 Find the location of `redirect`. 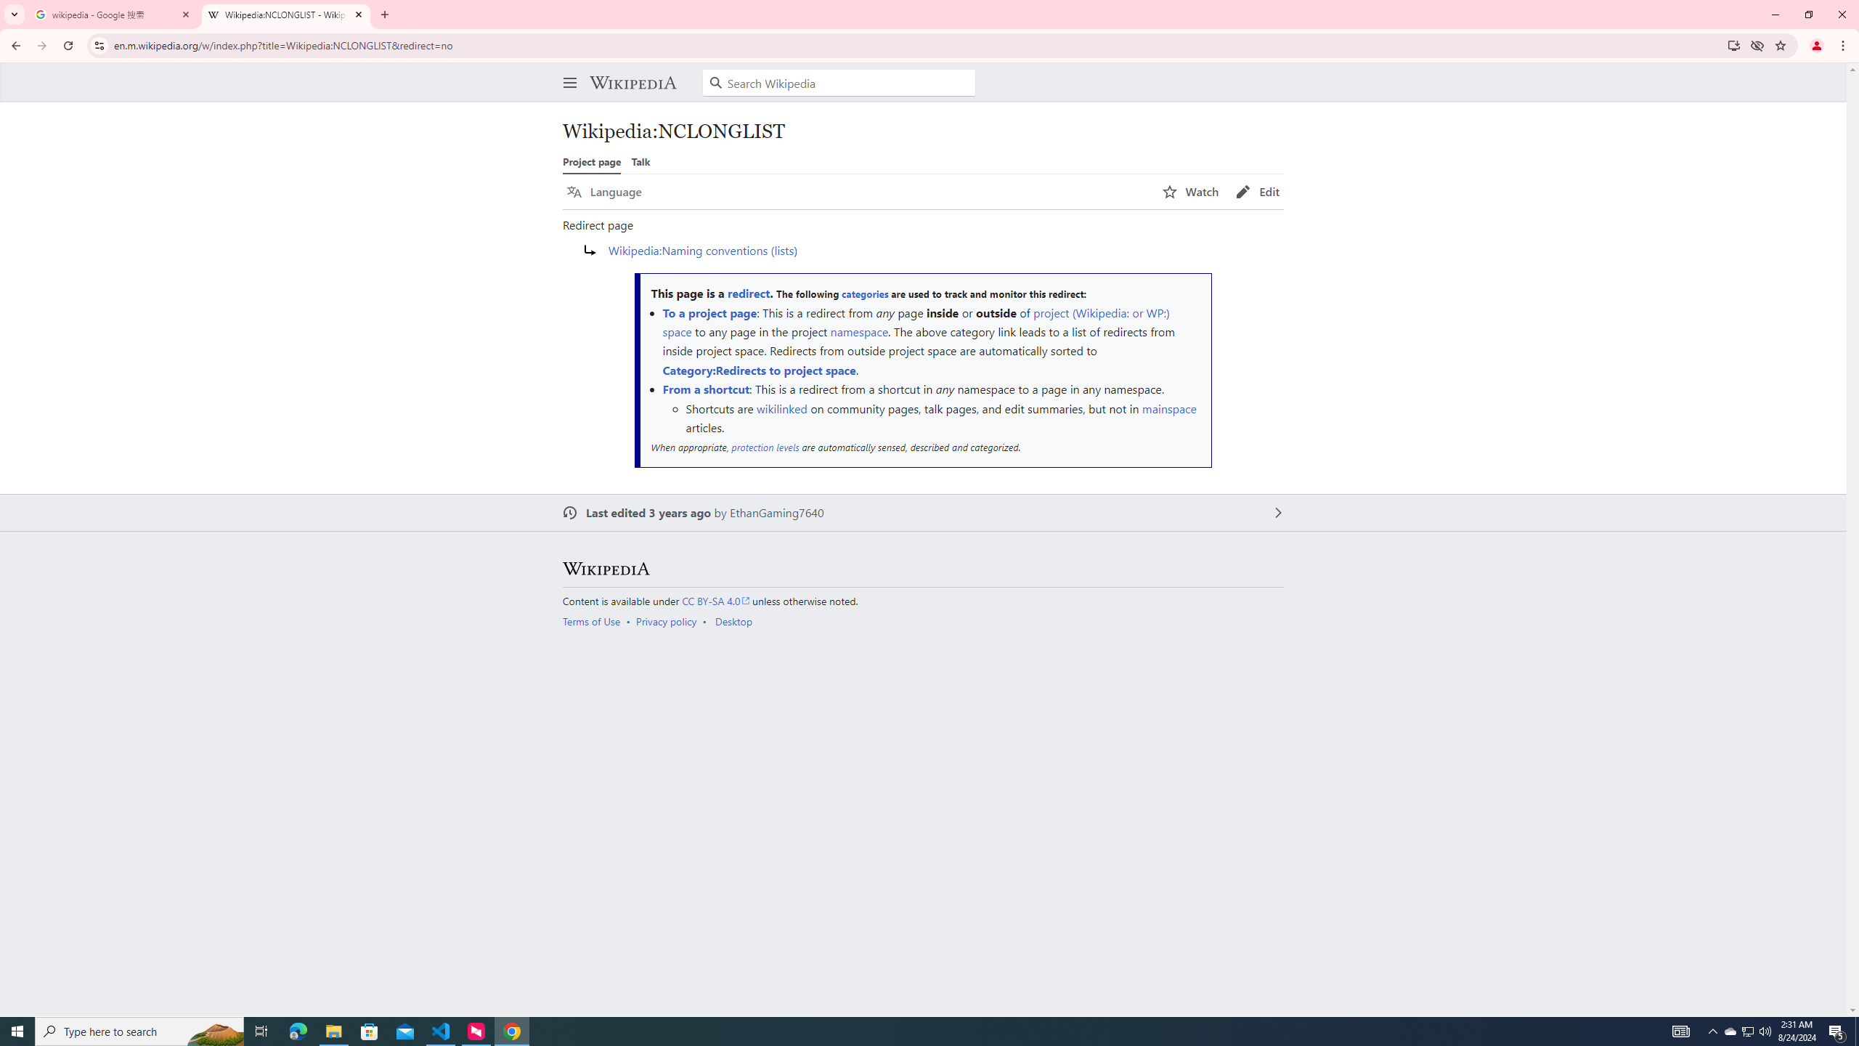

redirect is located at coordinates (748, 293).